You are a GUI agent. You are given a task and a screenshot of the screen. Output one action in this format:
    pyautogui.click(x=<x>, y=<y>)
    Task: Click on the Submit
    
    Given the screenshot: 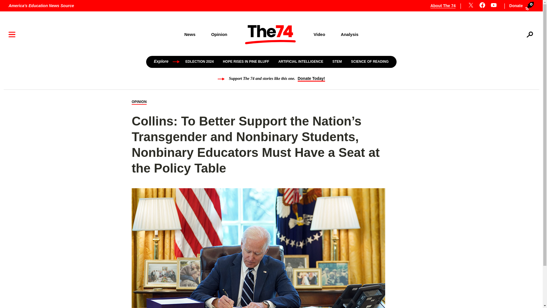 What is the action you would take?
    pyautogui.click(x=522, y=52)
    